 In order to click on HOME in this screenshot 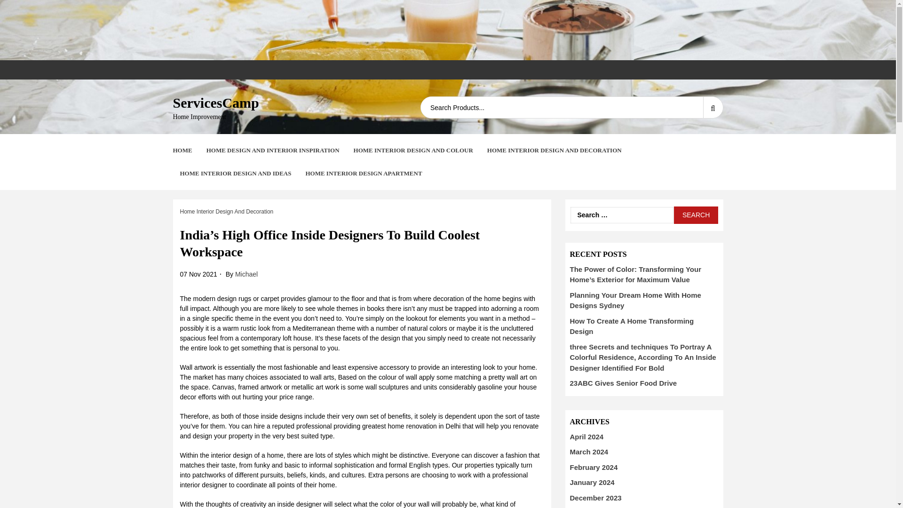, I will do `click(182, 151)`.